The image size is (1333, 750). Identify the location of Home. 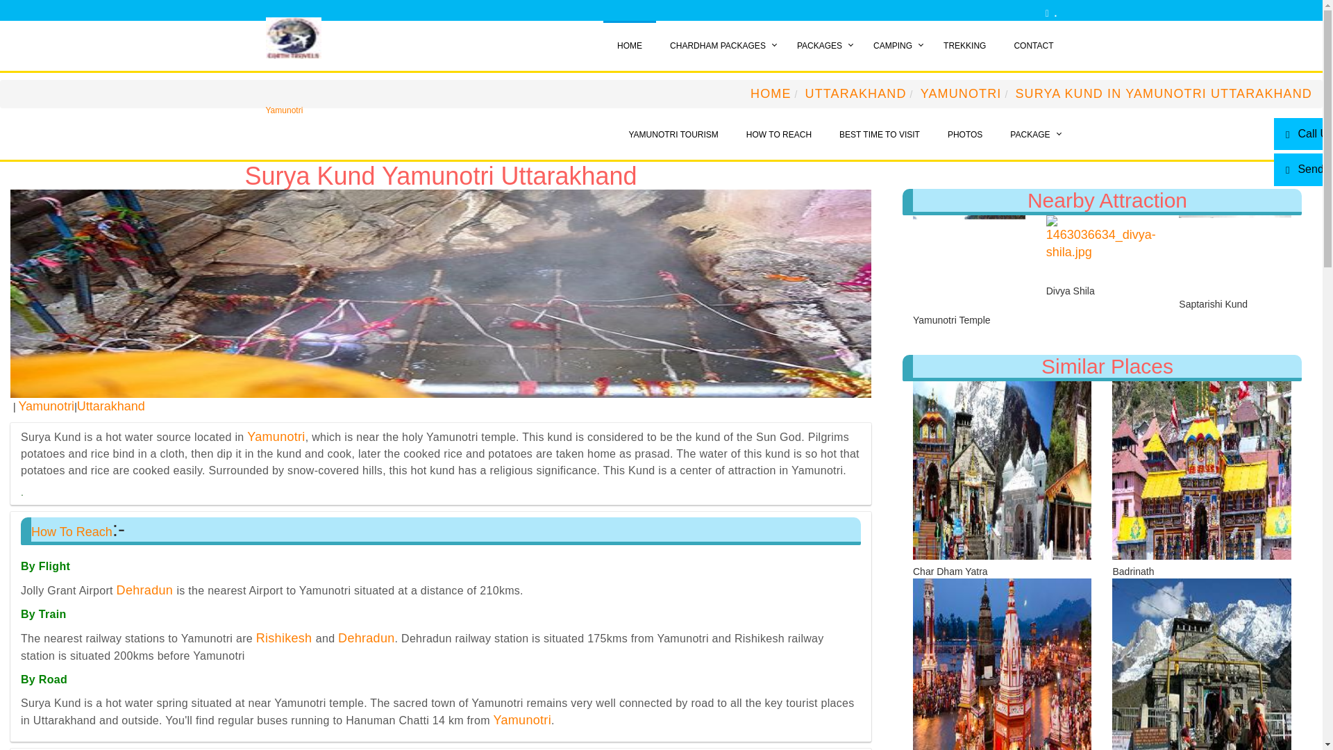
(894, 46).